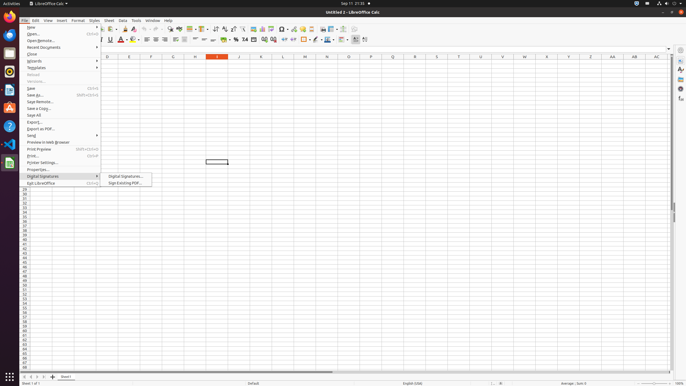 The height and width of the screenshot is (386, 686). What do you see at coordinates (60, 136) in the screenshot?
I see `Send` at bounding box center [60, 136].